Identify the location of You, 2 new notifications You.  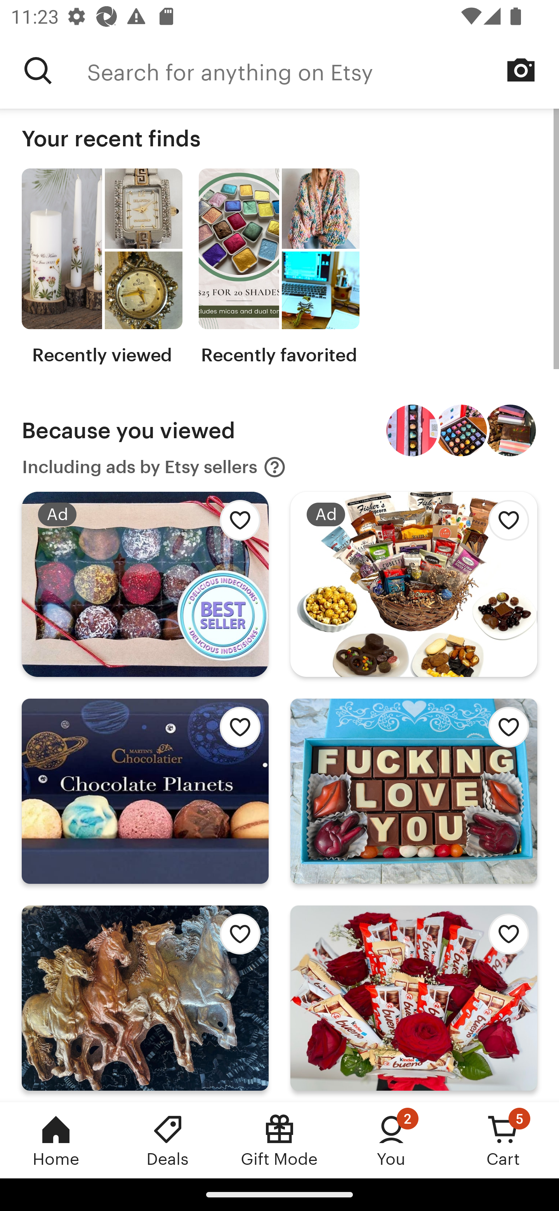
(391, 1140).